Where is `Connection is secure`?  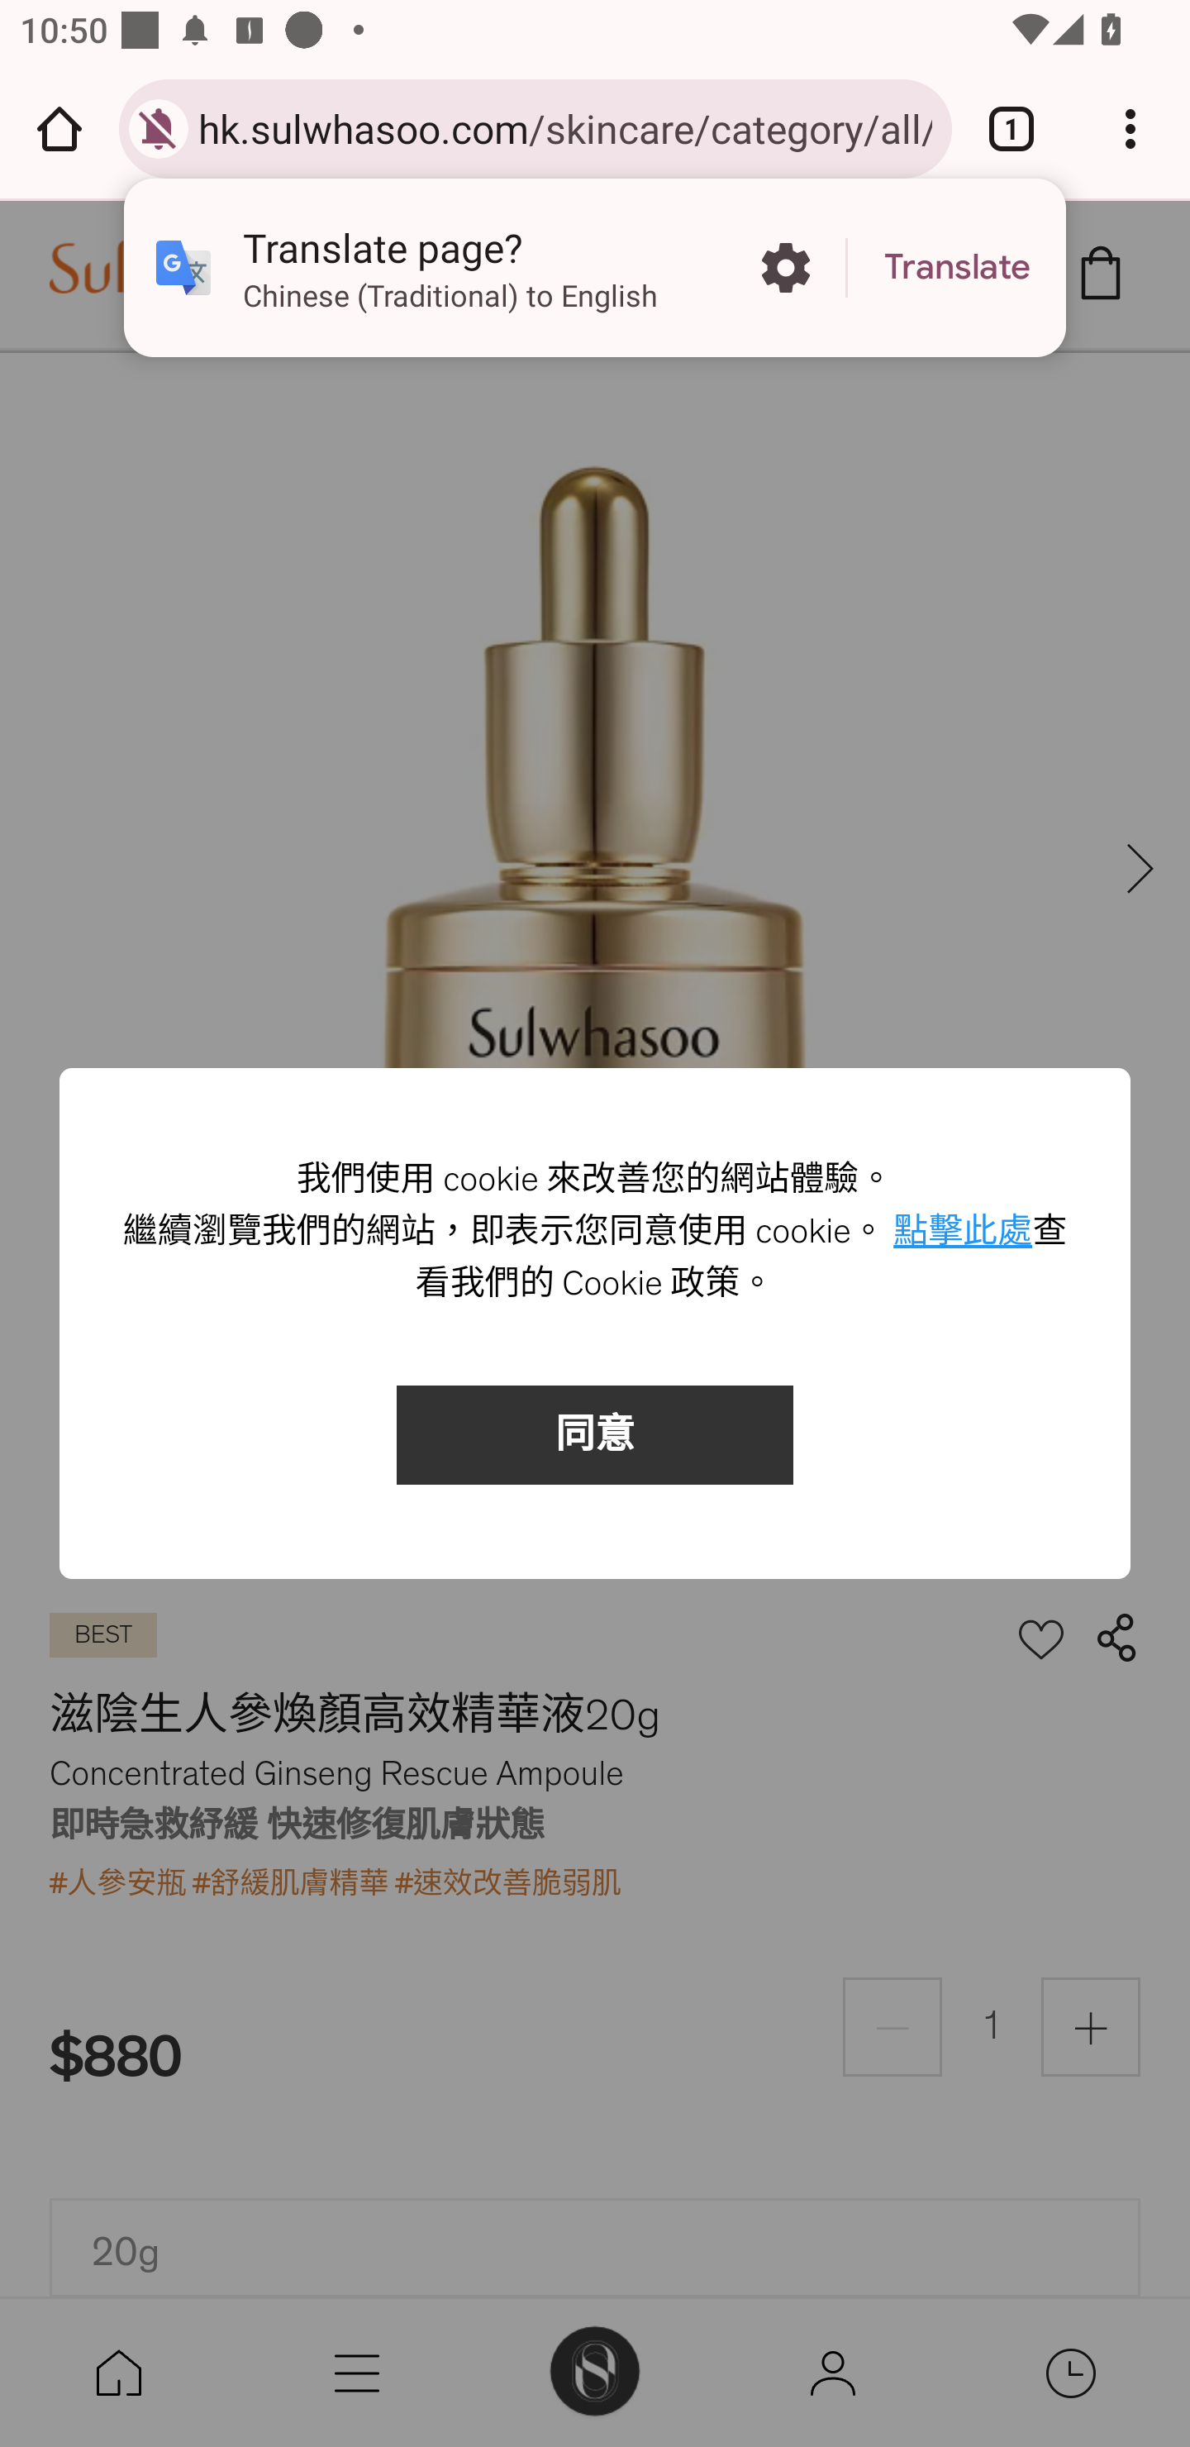
Connection is secure is located at coordinates (159, 128).